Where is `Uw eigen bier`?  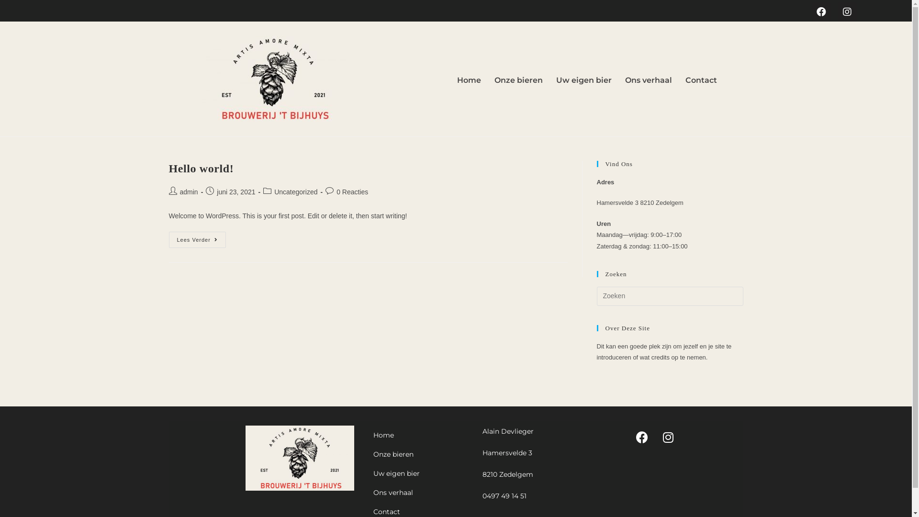 Uw eigen bier is located at coordinates (418, 473).